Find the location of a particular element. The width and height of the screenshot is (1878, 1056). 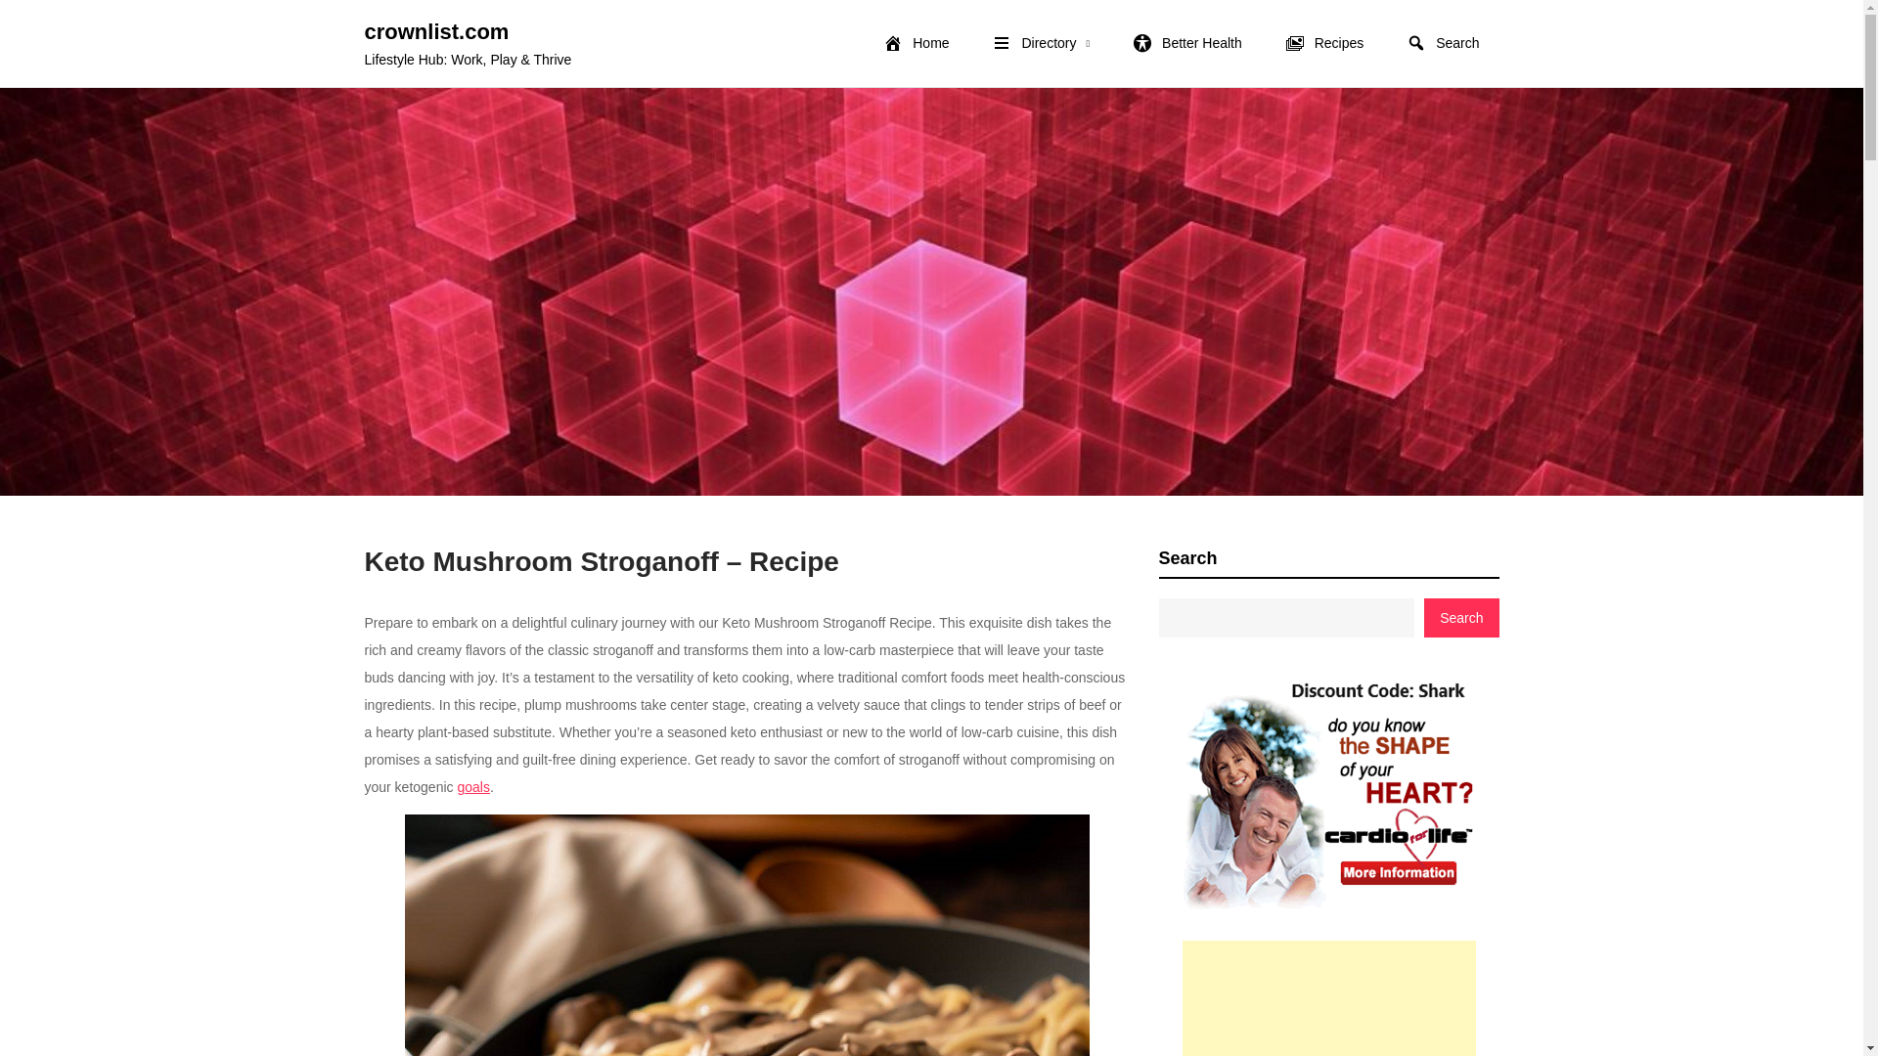

crownlist.com is located at coordinates (436, 31).